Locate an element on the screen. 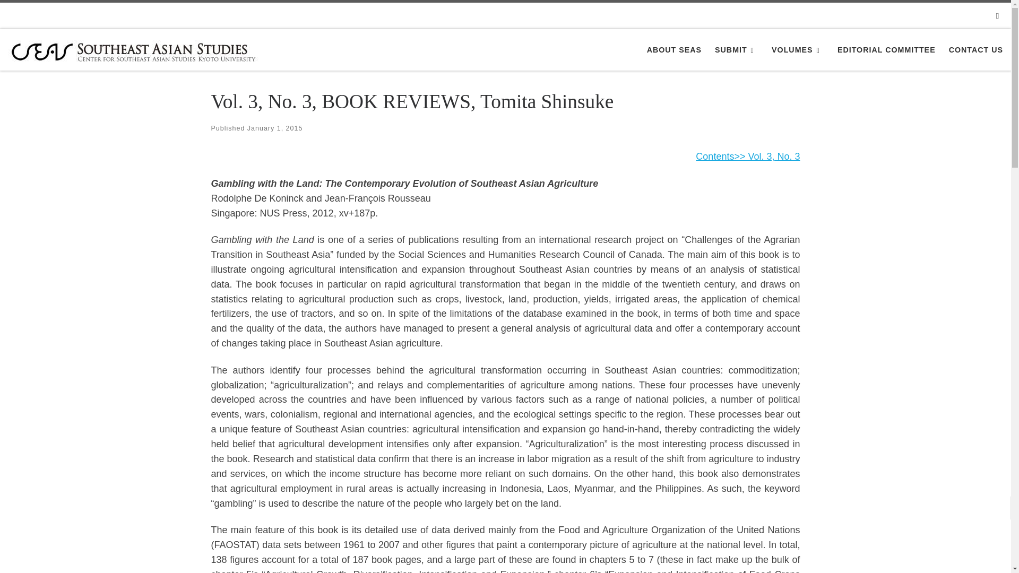 The height and width of the screenshot is (573, 1019). EDITORIAL COMMITTEE is located at coordinates (886, 50).